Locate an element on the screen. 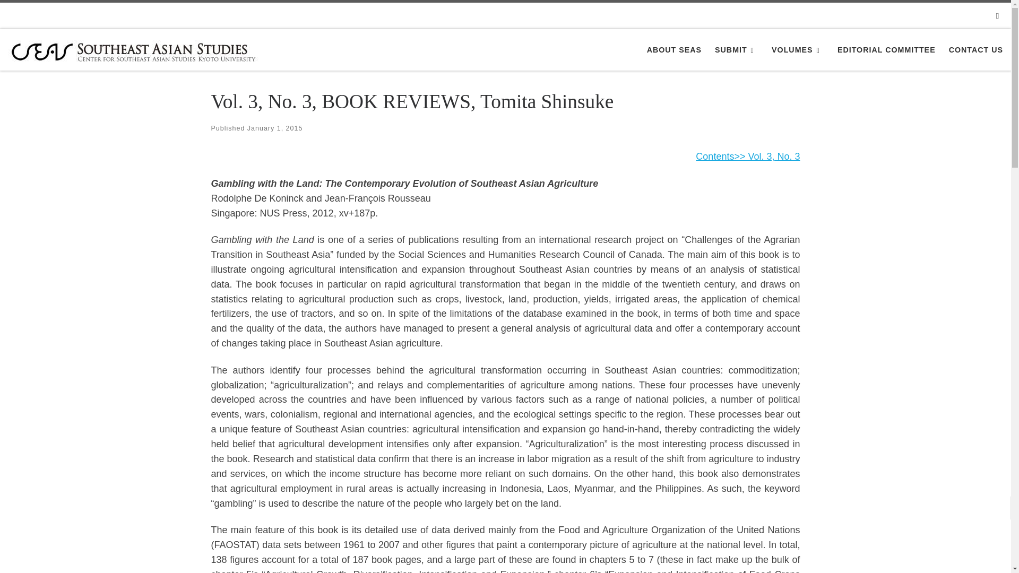 The height and width of the screenshot is (573, 1019). EDITORIAL COMMITTEE is located at coordinates (886, 50).